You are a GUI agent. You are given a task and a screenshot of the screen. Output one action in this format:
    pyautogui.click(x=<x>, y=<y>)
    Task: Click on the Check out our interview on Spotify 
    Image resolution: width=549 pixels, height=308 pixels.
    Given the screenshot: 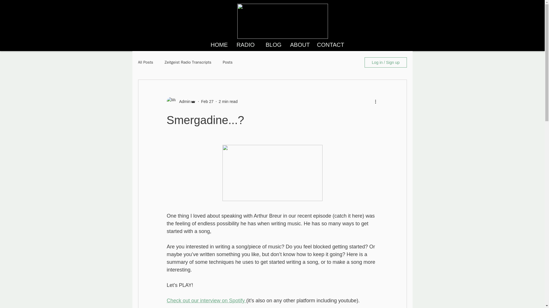 What is the action you would take?
    pyautogui.click(x=206, y=301)
    